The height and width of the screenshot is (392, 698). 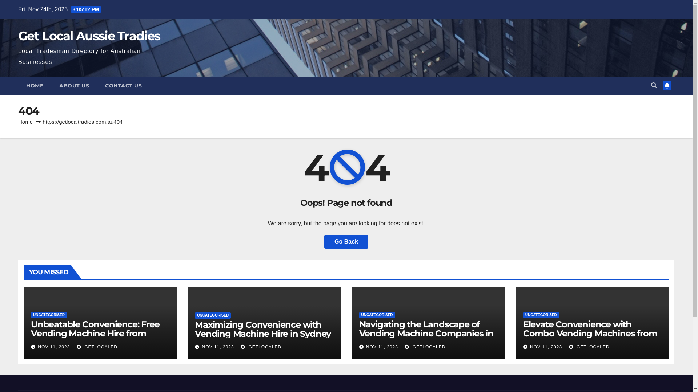 I want to click on UNCATEGORISED, so click(x=377, y=315).